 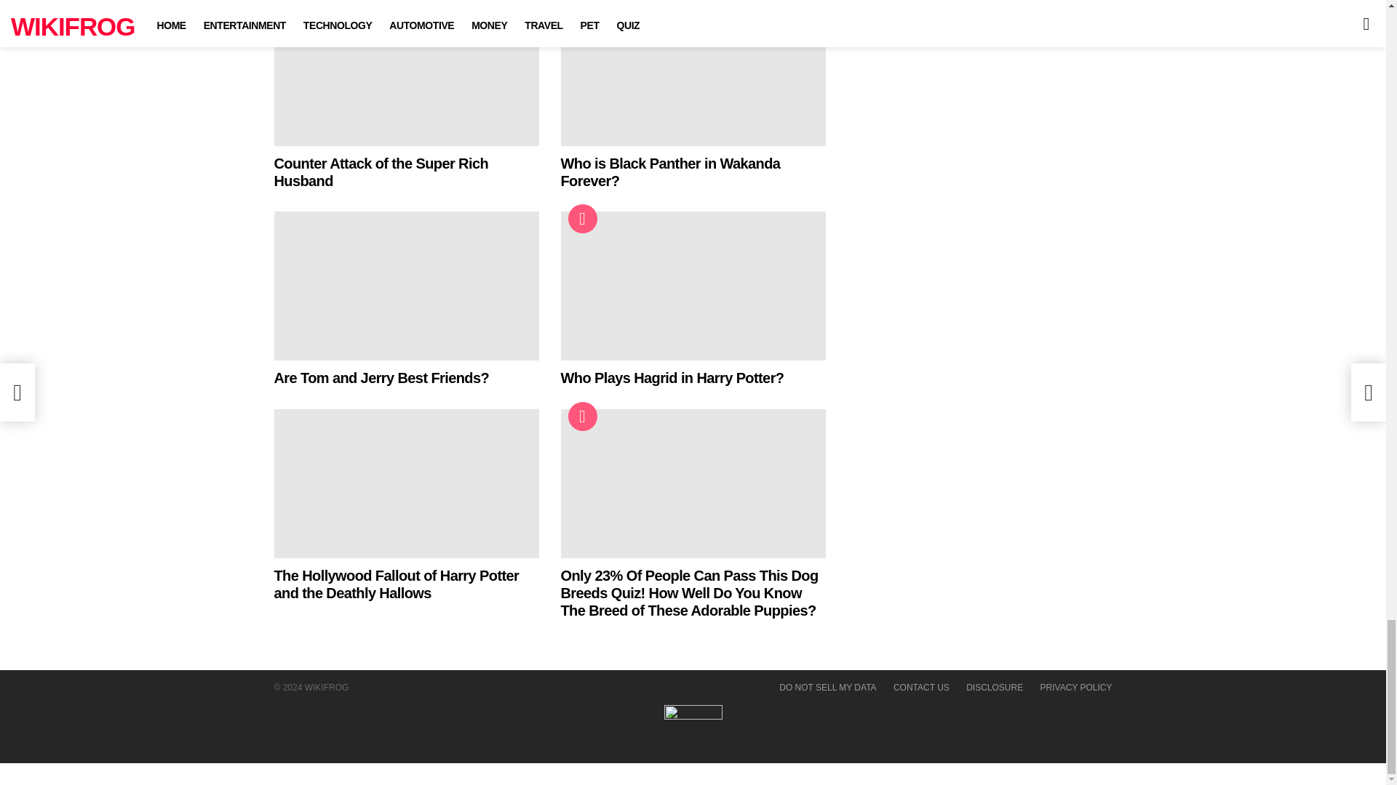 What do you see at coordinates (406, 285) in the screenshot?
I see `Are Tom and Jerry Best Friends?` at bounding box center [406, 285].